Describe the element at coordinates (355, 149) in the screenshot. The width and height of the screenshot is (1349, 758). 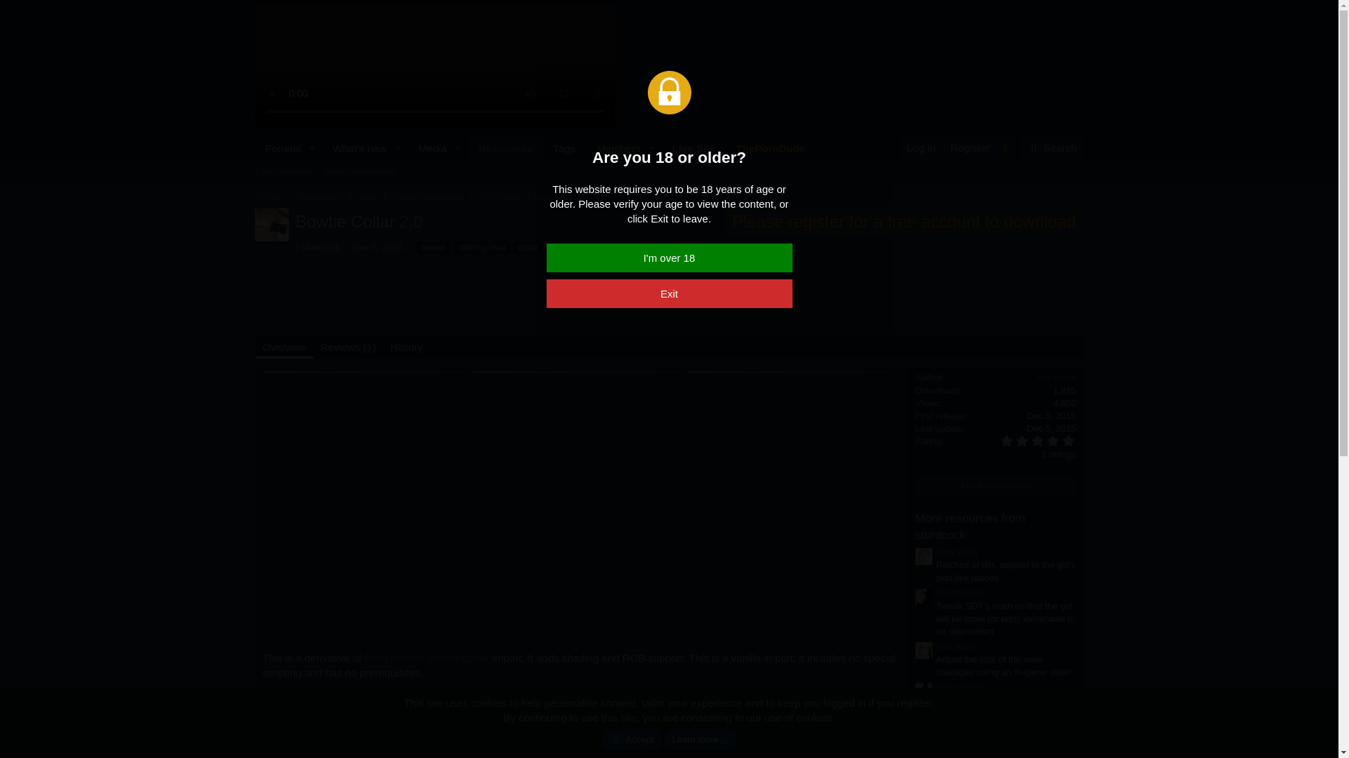
I see `What's new` at that location.